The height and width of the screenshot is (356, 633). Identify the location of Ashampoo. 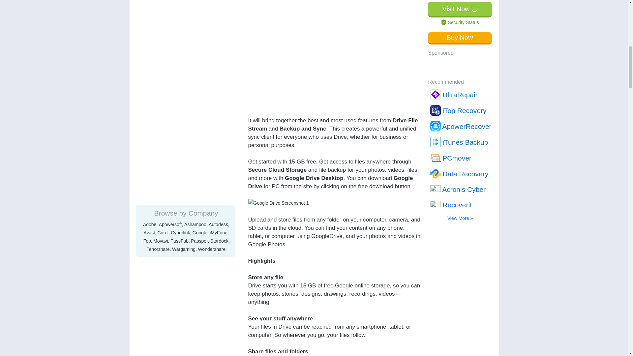
(195, 38).